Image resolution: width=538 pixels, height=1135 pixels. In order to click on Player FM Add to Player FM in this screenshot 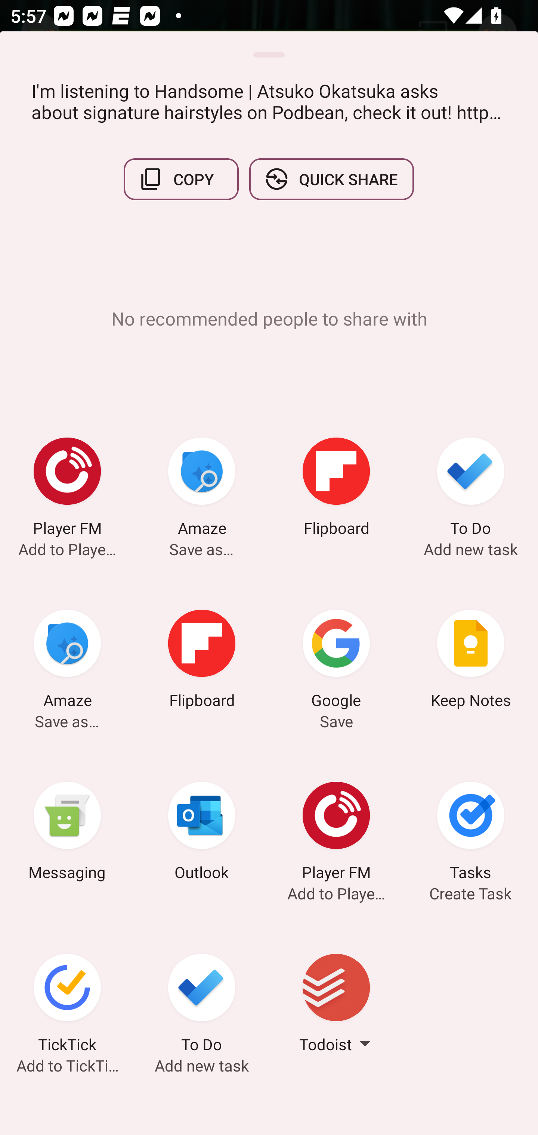, I will do `click(336, 833)`.